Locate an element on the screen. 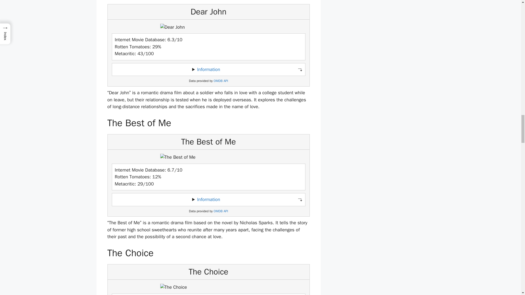  Information is located at coordinates (208, 199).